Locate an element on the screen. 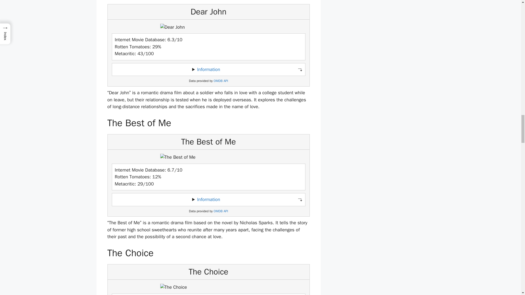  Information is located at coordinates (208, 199).